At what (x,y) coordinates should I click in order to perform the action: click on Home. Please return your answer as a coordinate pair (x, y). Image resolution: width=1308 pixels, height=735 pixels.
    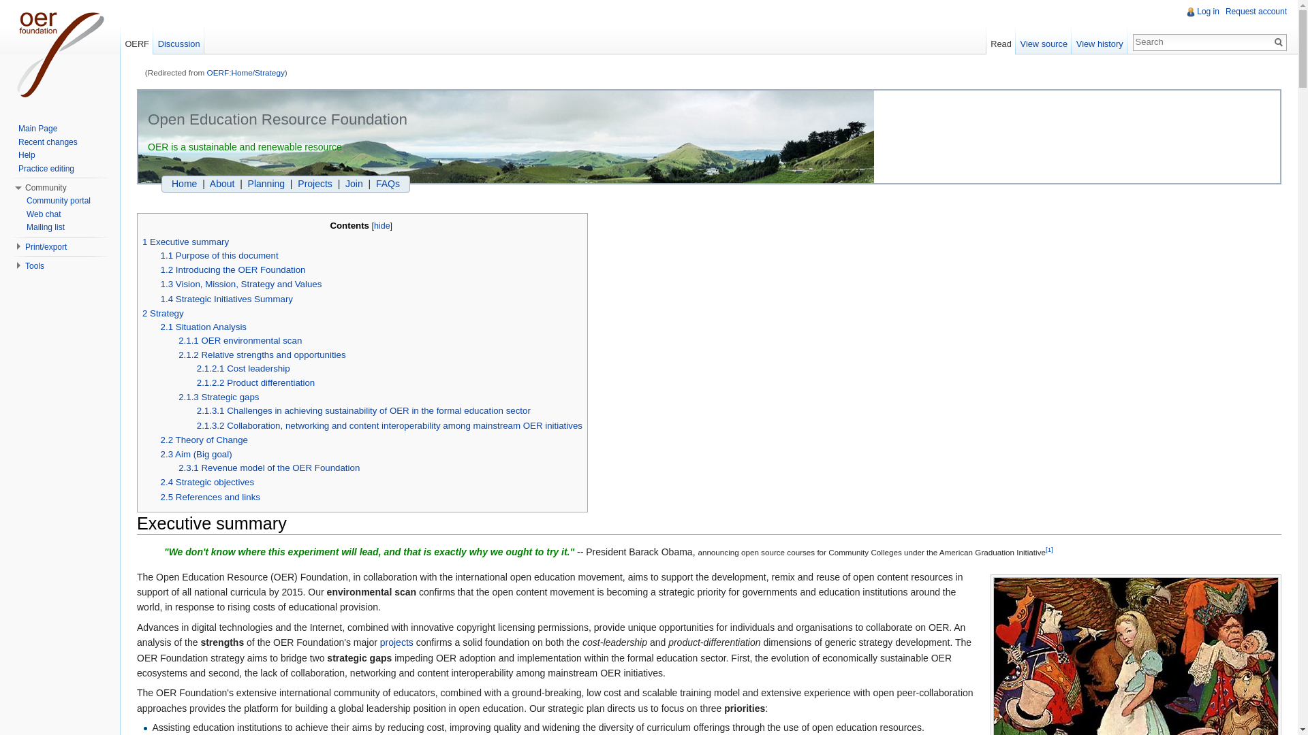
    Looking at the image, I should click on (184, 184).